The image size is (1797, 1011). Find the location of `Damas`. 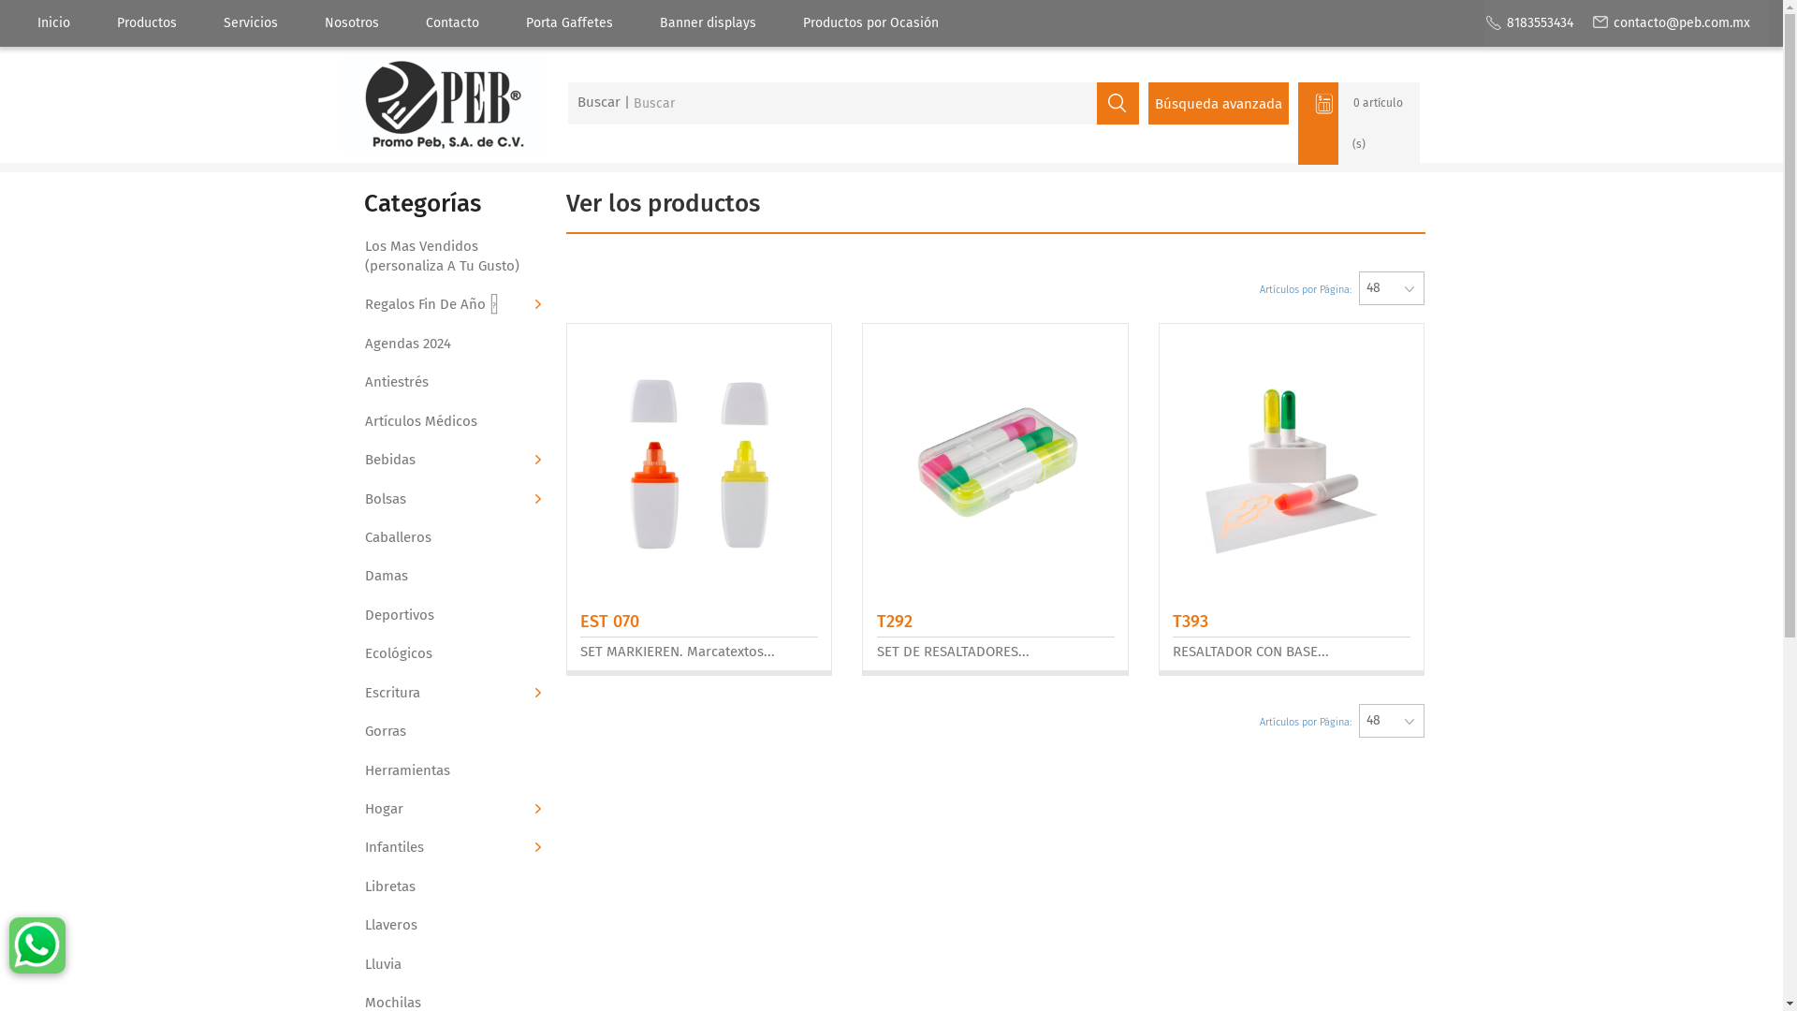

Damas is located at coordinates (449, 577).